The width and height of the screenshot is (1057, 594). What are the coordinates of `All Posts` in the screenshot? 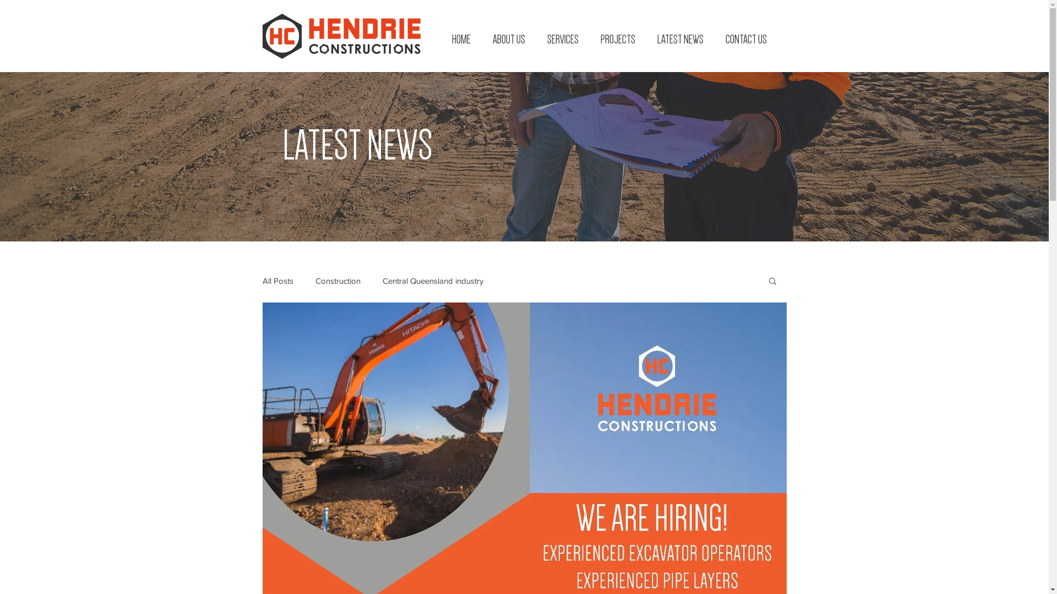 It's located at (277, 280).